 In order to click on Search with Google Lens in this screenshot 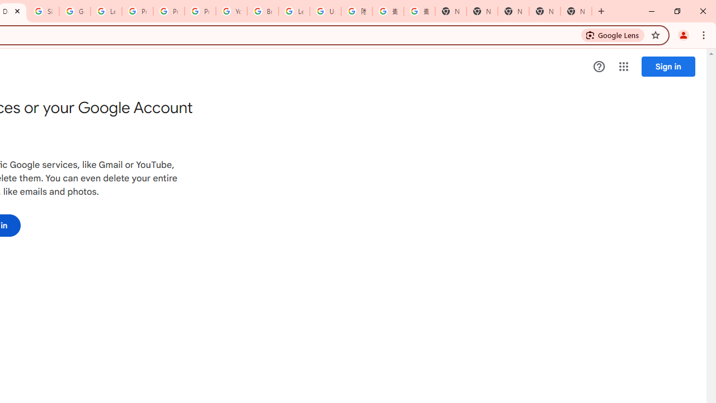, I will do `click(613, 35)`.